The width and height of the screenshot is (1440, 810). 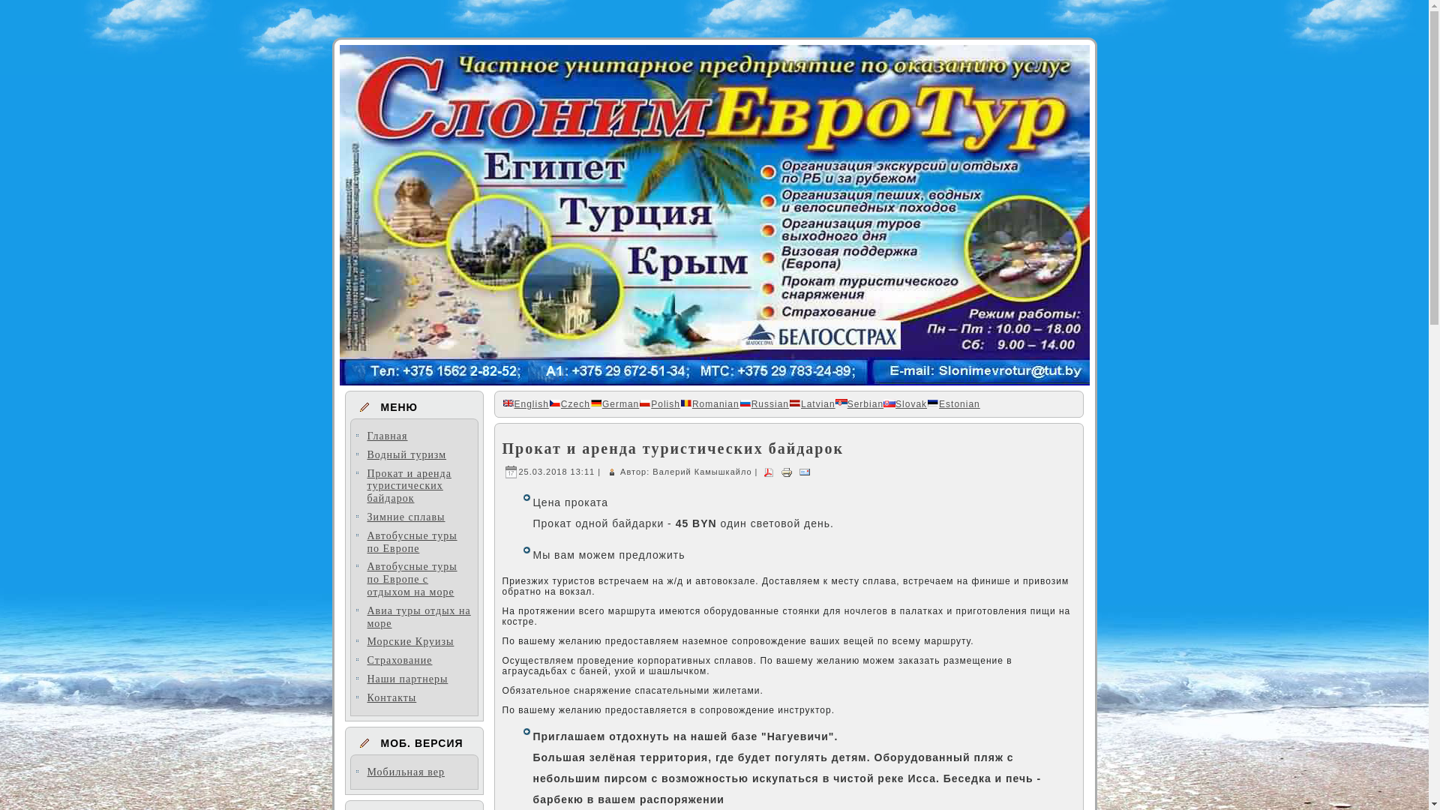 I want to click on German, so click(x=615, y=404).